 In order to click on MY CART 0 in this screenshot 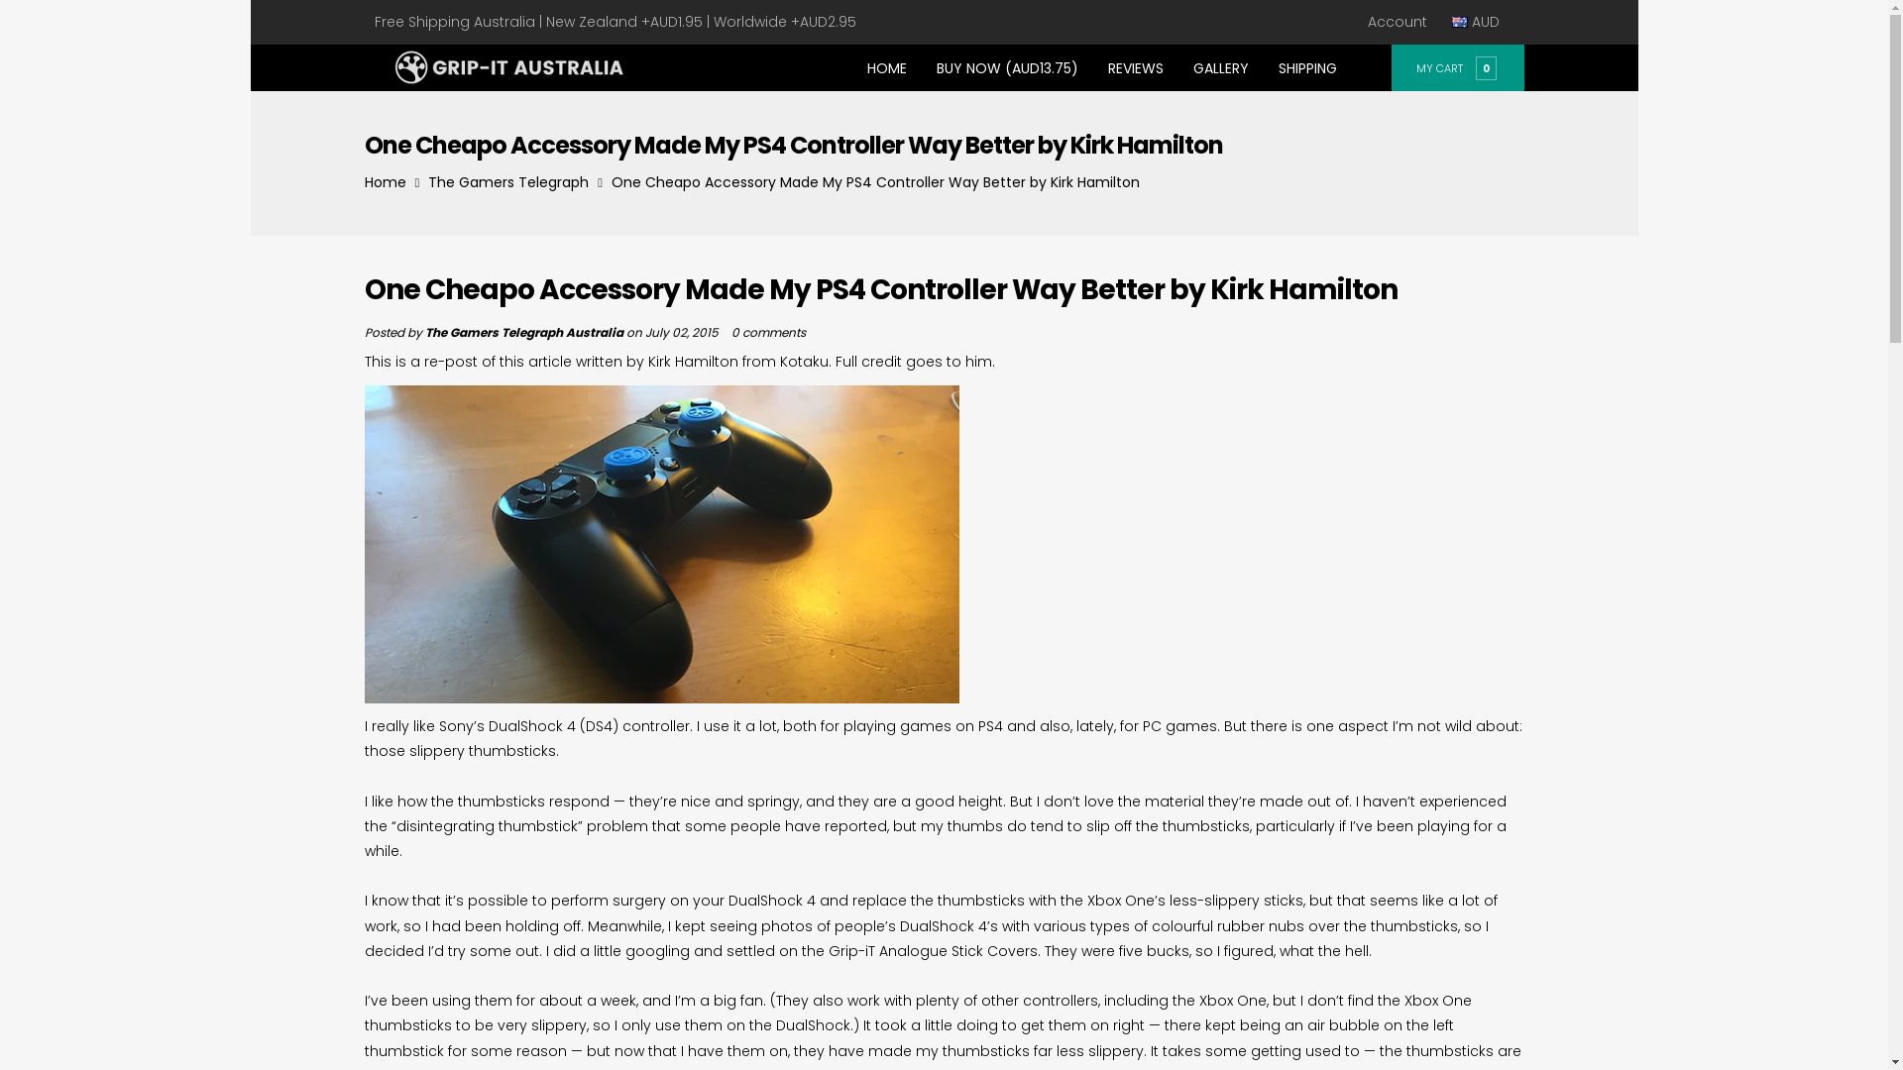, I will do `click(1457, 67)`.